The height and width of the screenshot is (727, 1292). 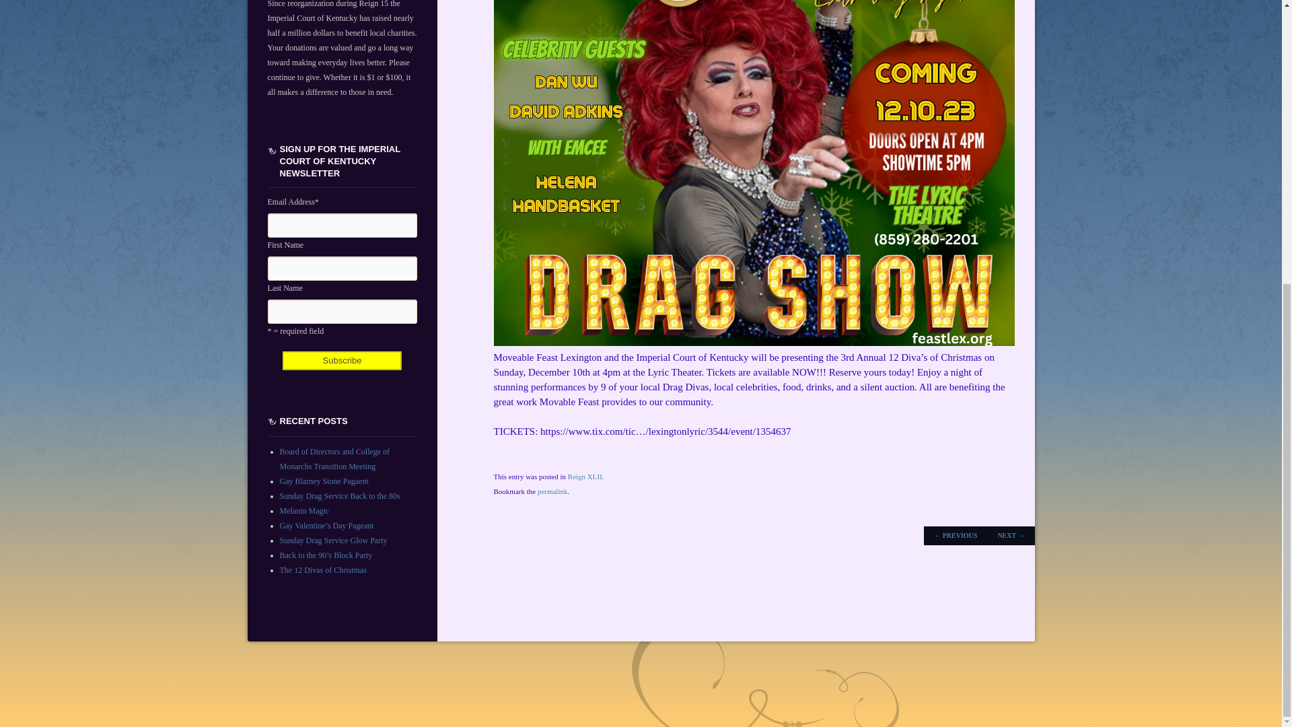 What do you see at coordinates (340, 496) in the screenshot?
I see `Sunday Drag Service Back to the 80s` at bounding box center [340, 496].